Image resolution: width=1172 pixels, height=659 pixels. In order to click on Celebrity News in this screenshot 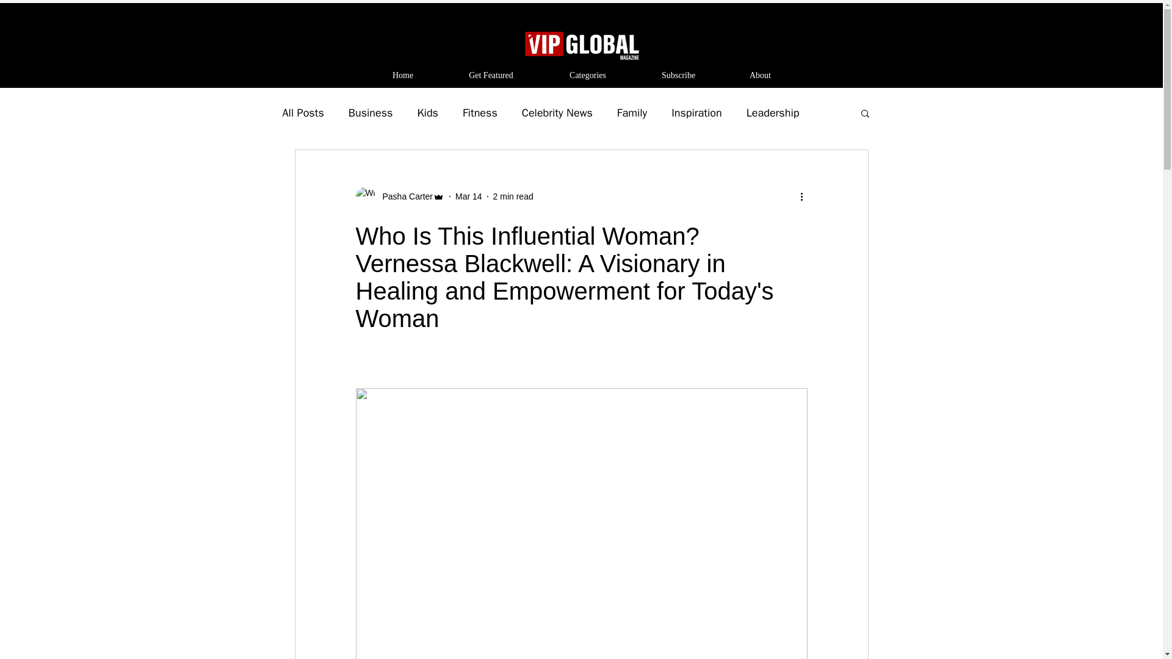, I will do `click(557, 112)`.